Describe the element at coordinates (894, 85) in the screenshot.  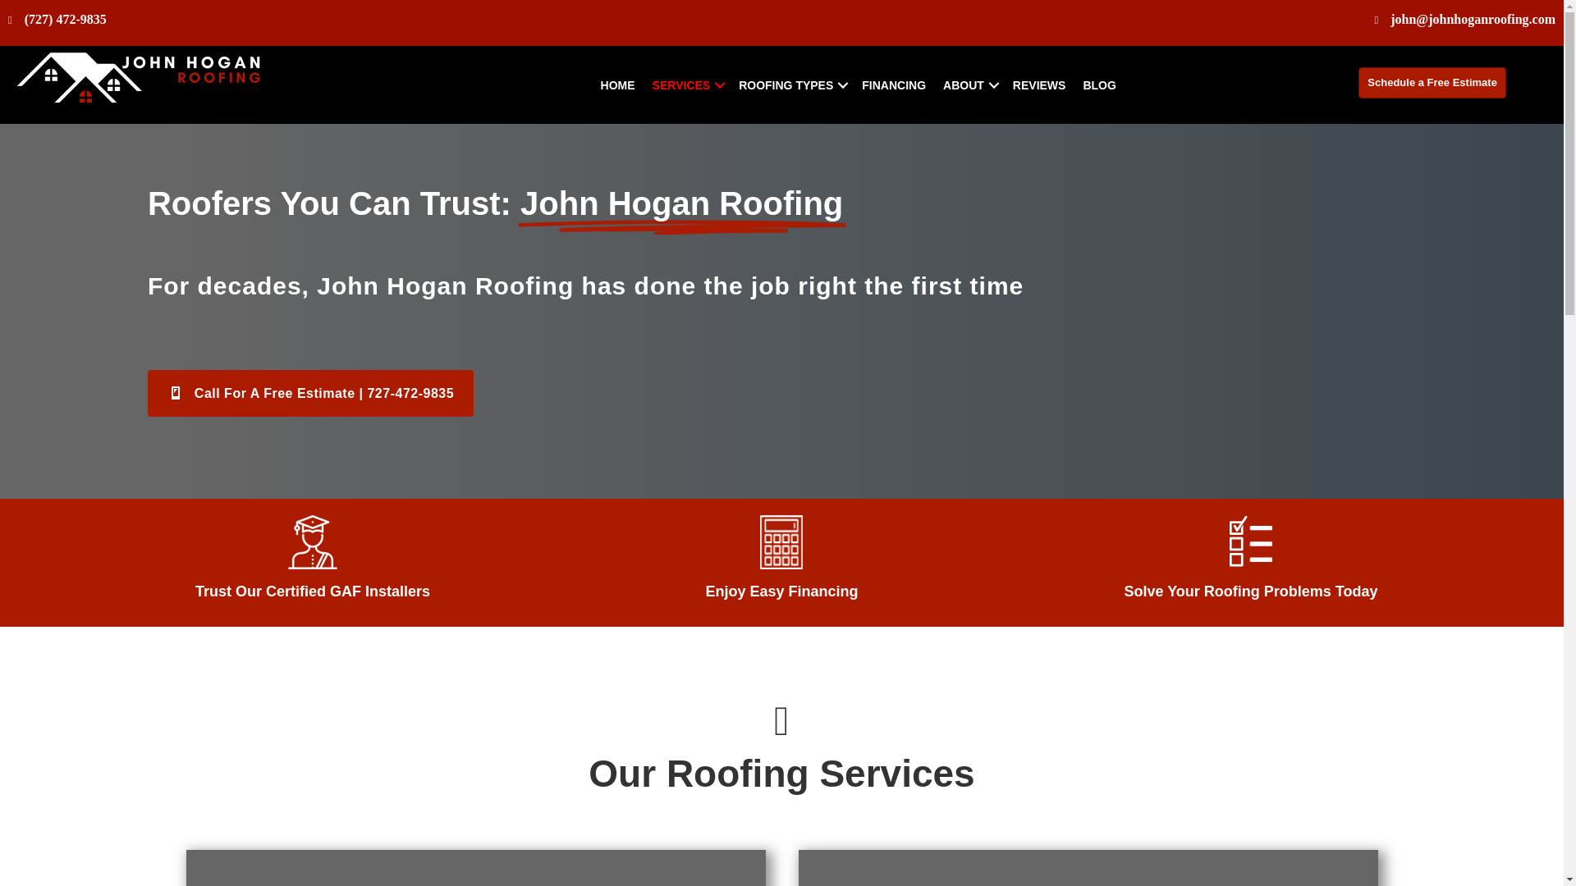
I see `FINANCING` at that location.